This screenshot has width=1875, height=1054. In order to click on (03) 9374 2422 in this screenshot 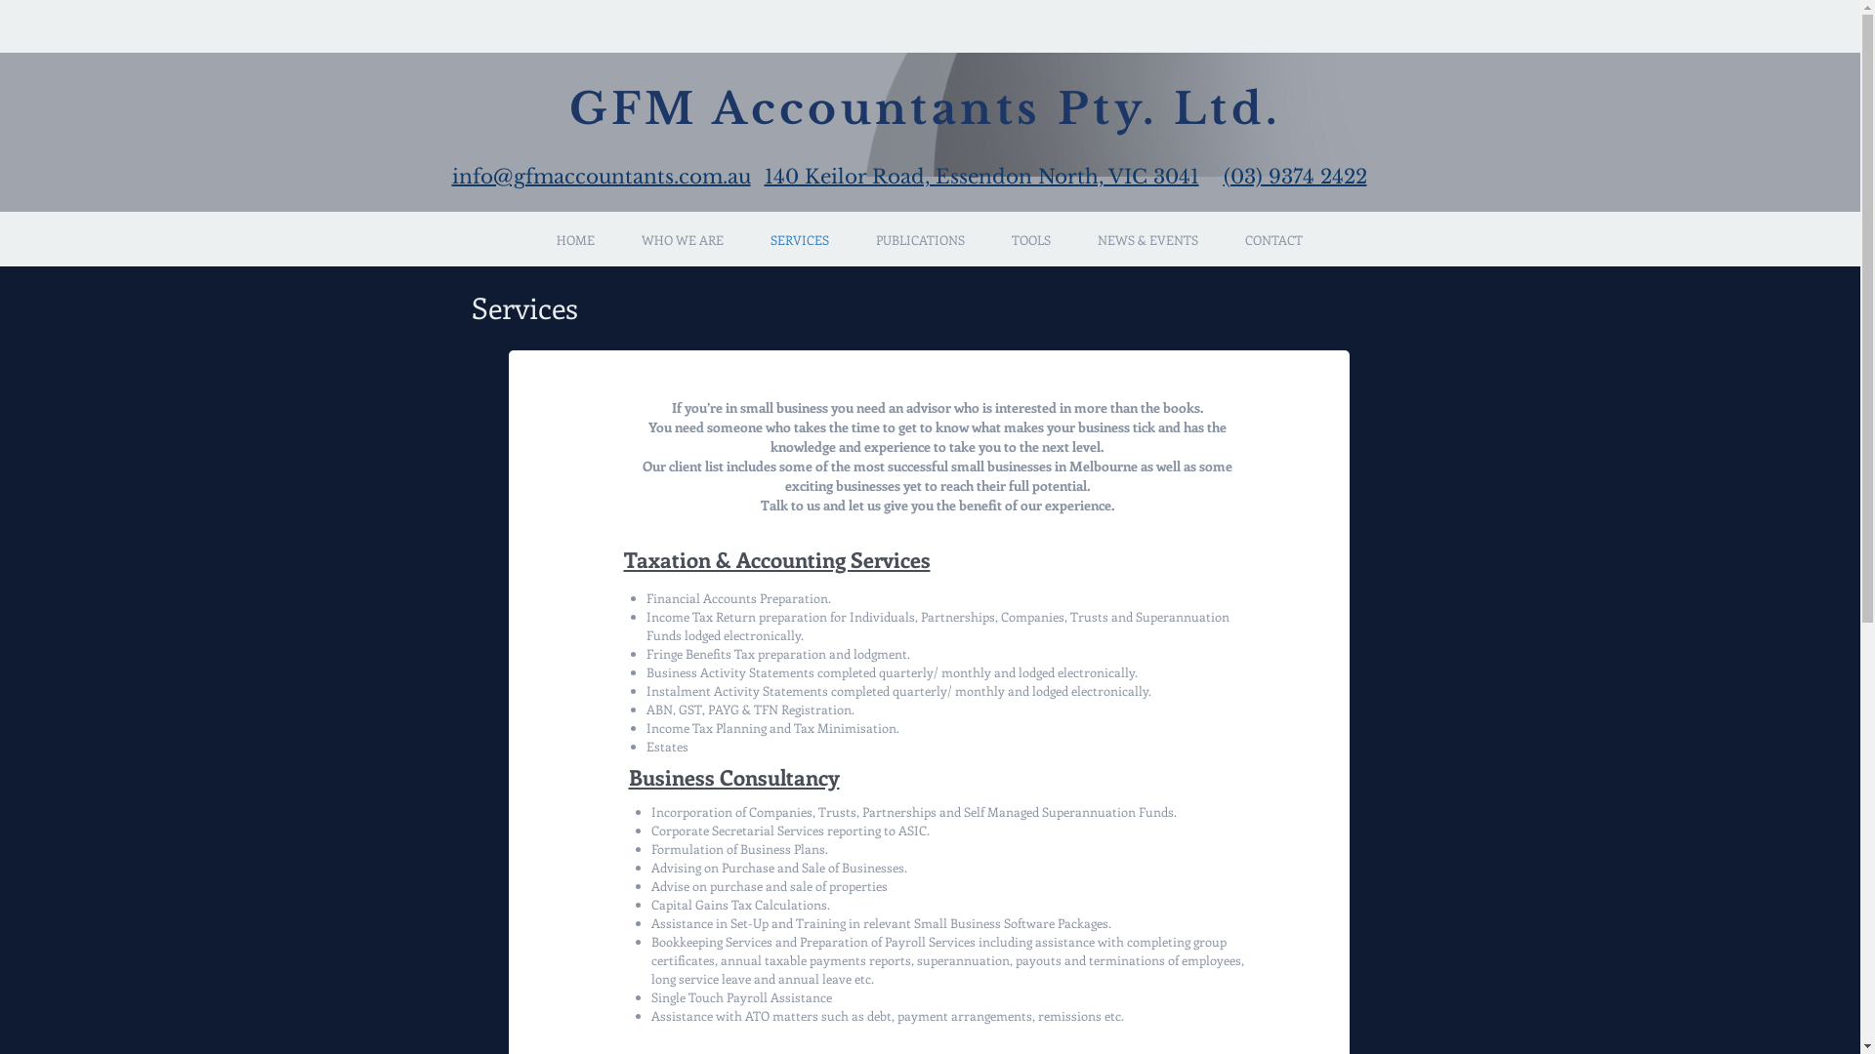, I will do `click(1295, 178)`.